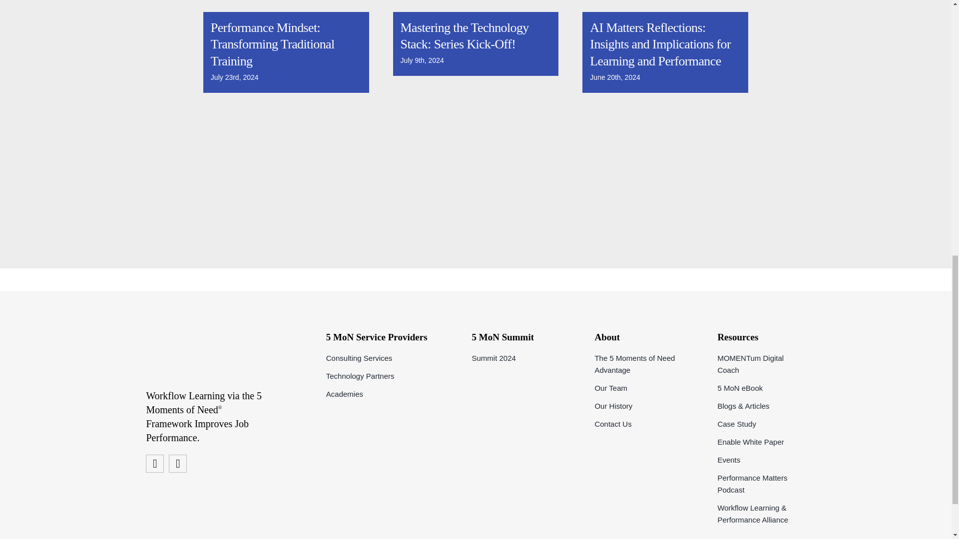 The image size is (959, 539). Describe the element at coordinates (273, 45) in the screenshot. I see `Performance Mindset: Transforming Traditional Training` at that location.